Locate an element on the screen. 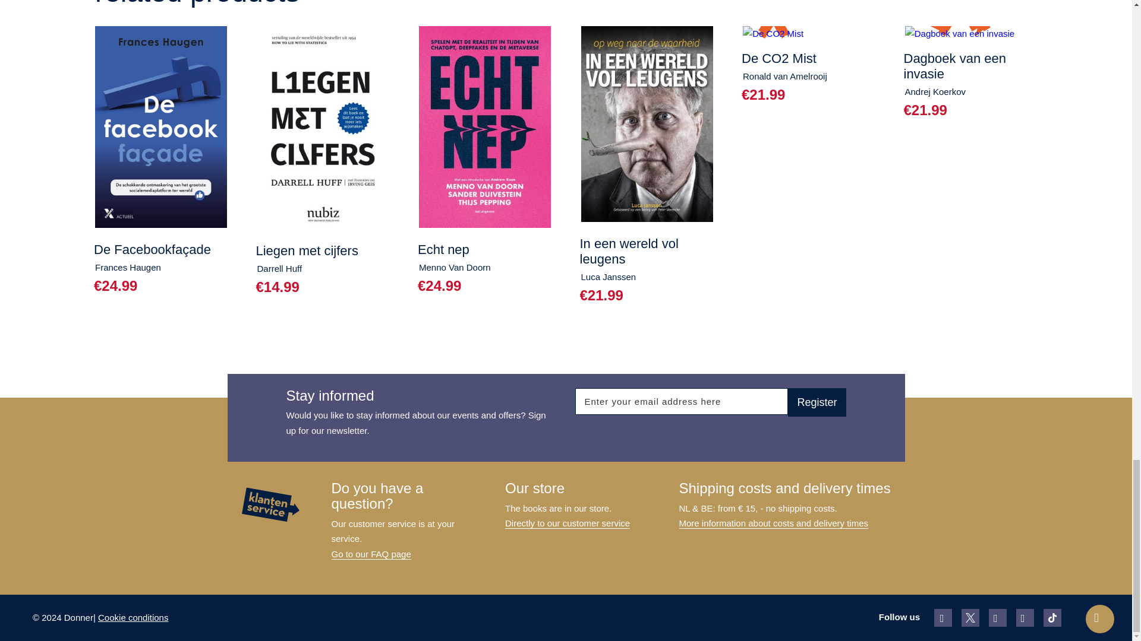  follow us on TikTok is located at coordinates (1052, 618).